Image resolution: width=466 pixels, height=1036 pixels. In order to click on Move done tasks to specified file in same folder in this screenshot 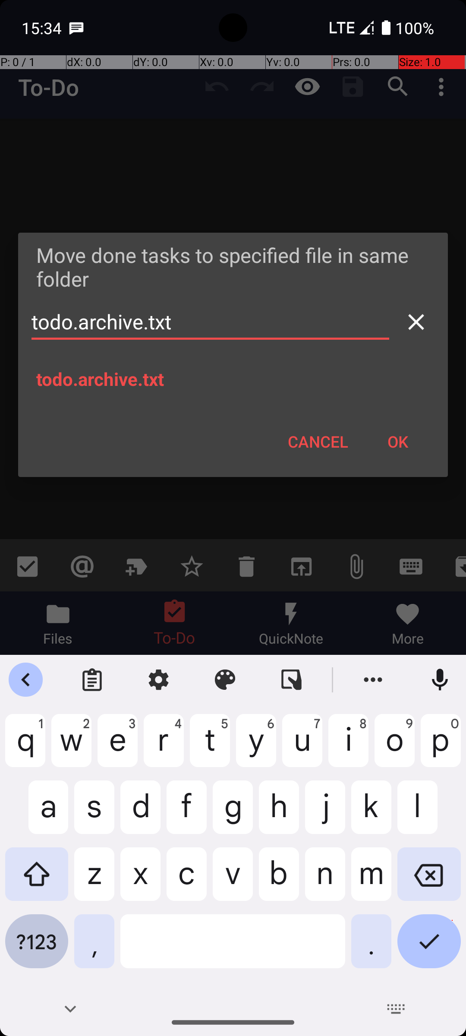, I will do `click(233, 267)`.